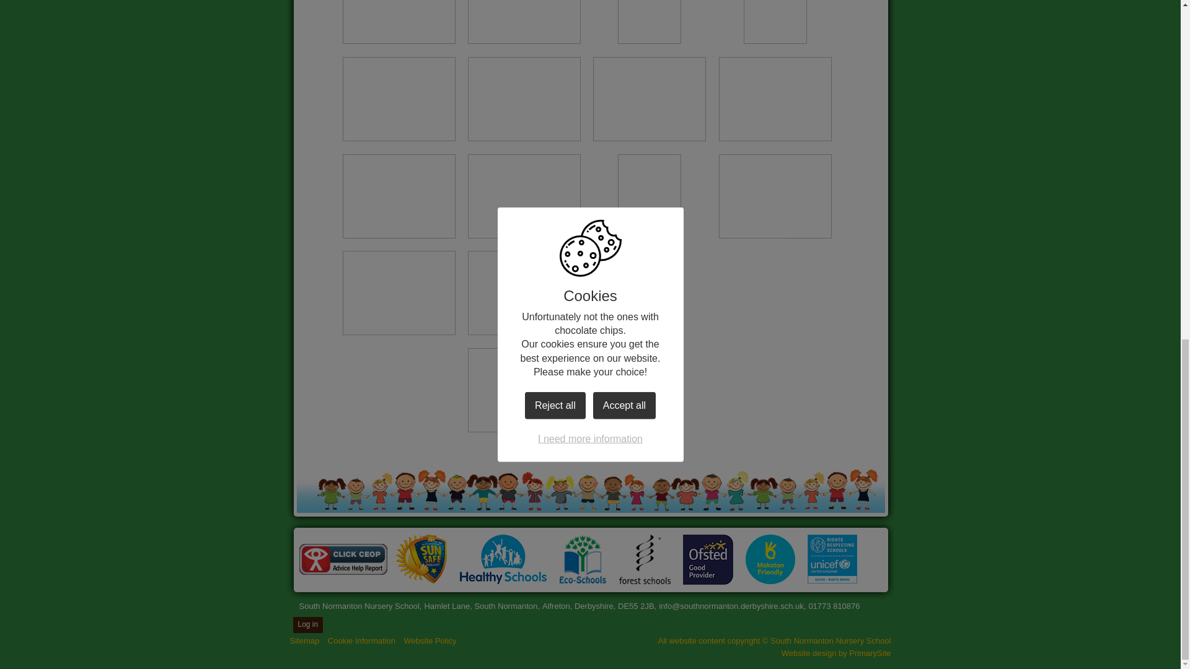 The width and height of the screenshot is (1190, 669). Describe the element at coordinates (342, 559) in the screenshot. I see `CEOP - Advice, Help and Report` at that location.